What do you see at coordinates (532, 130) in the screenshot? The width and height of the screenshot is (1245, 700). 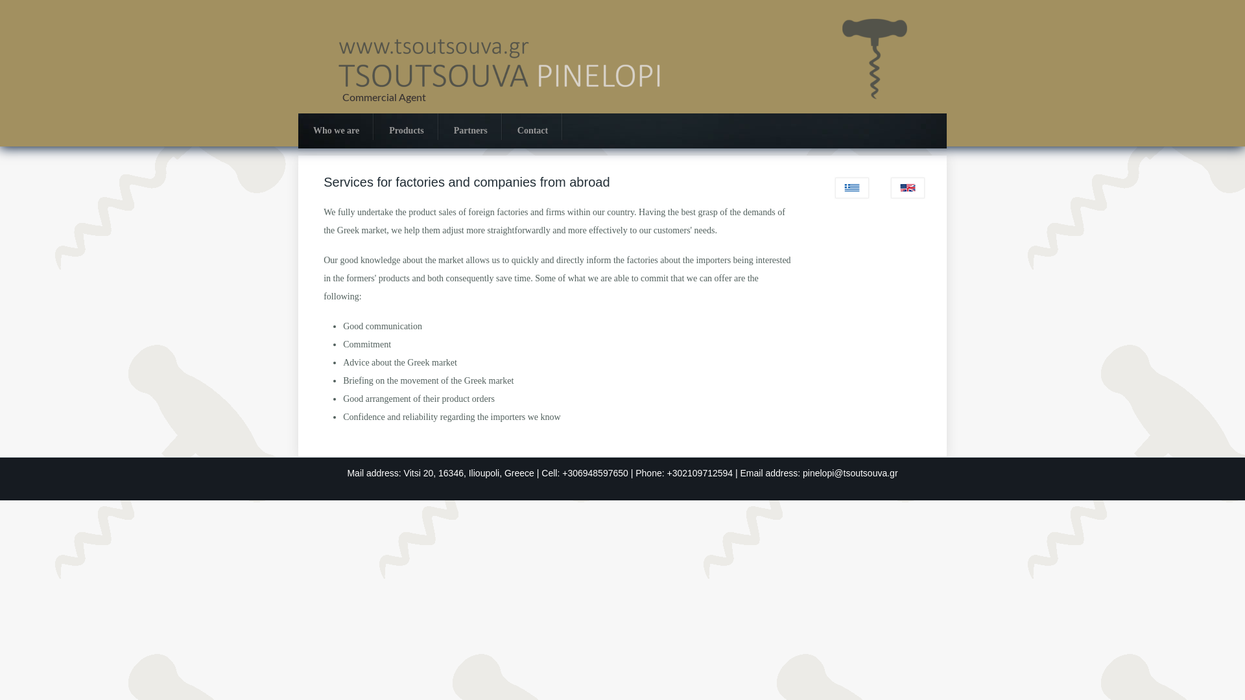 I see `Contact` at bounding box center [532, 130].